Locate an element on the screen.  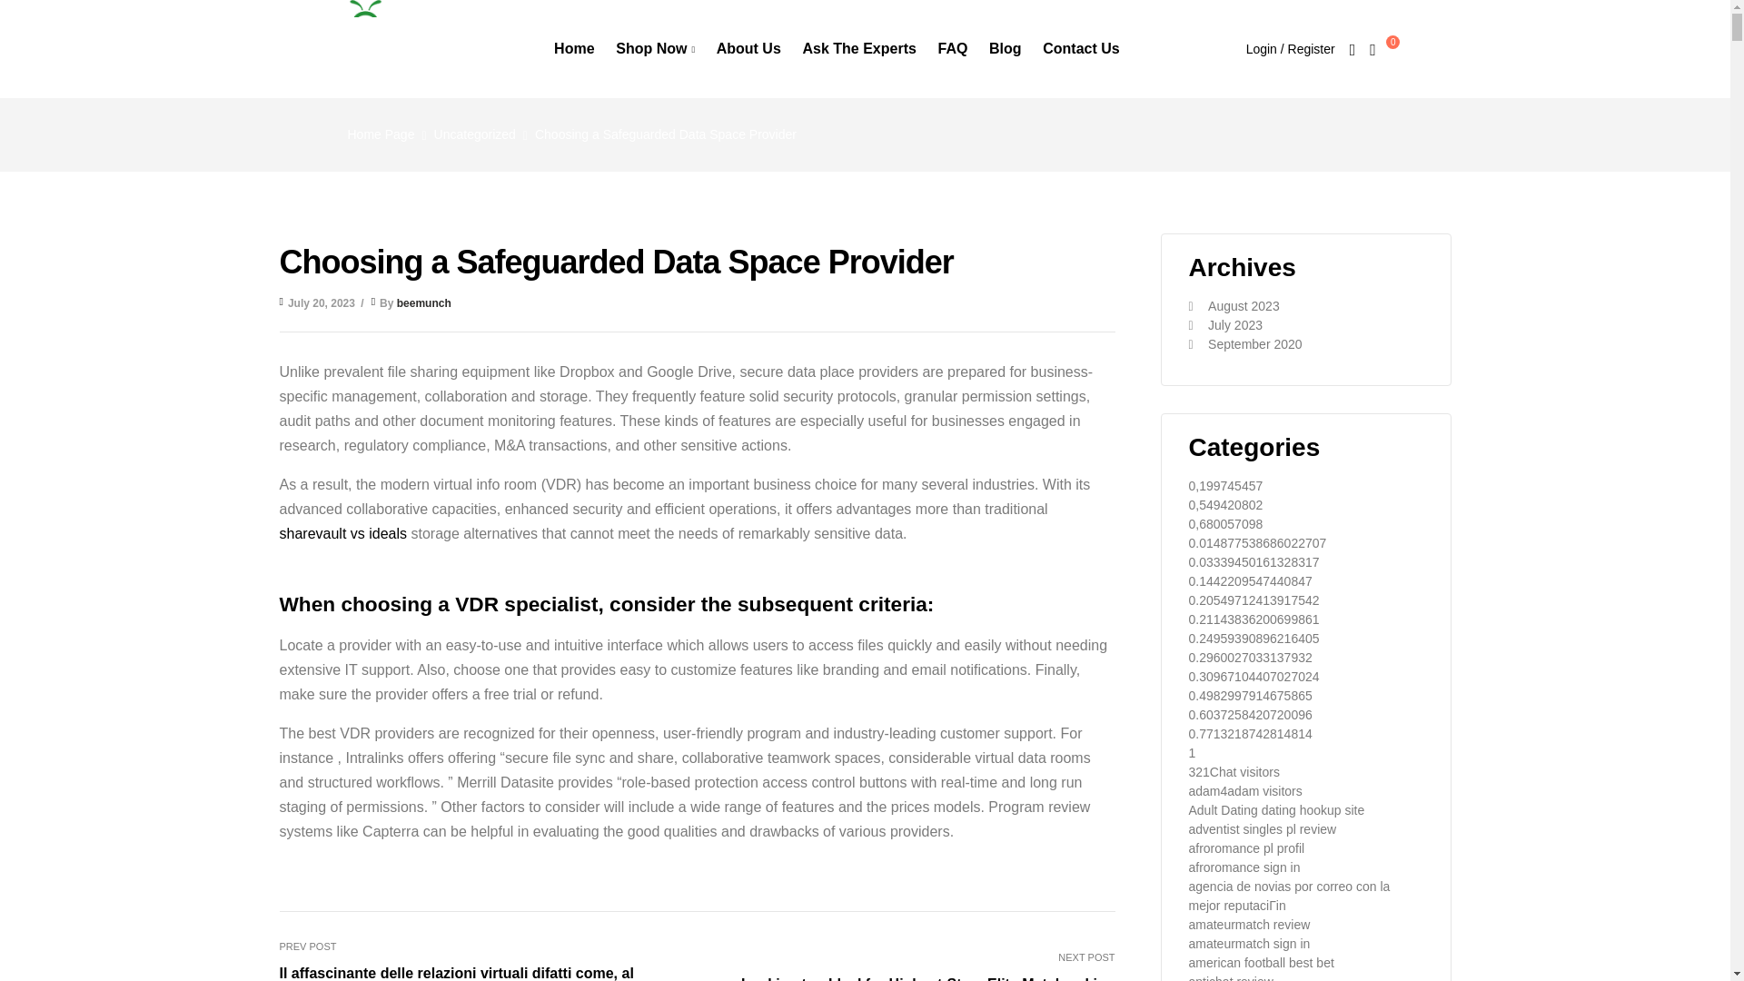
sharevault vs ideals is located at coordinates (343, 533).